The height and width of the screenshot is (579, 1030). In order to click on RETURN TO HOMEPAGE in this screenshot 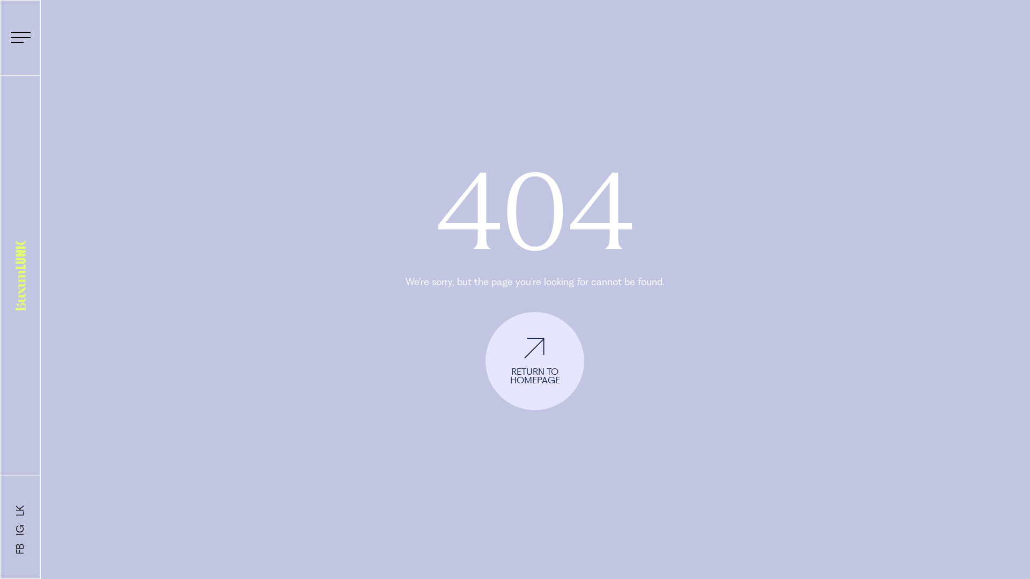, I will do `click(535, 361)`.